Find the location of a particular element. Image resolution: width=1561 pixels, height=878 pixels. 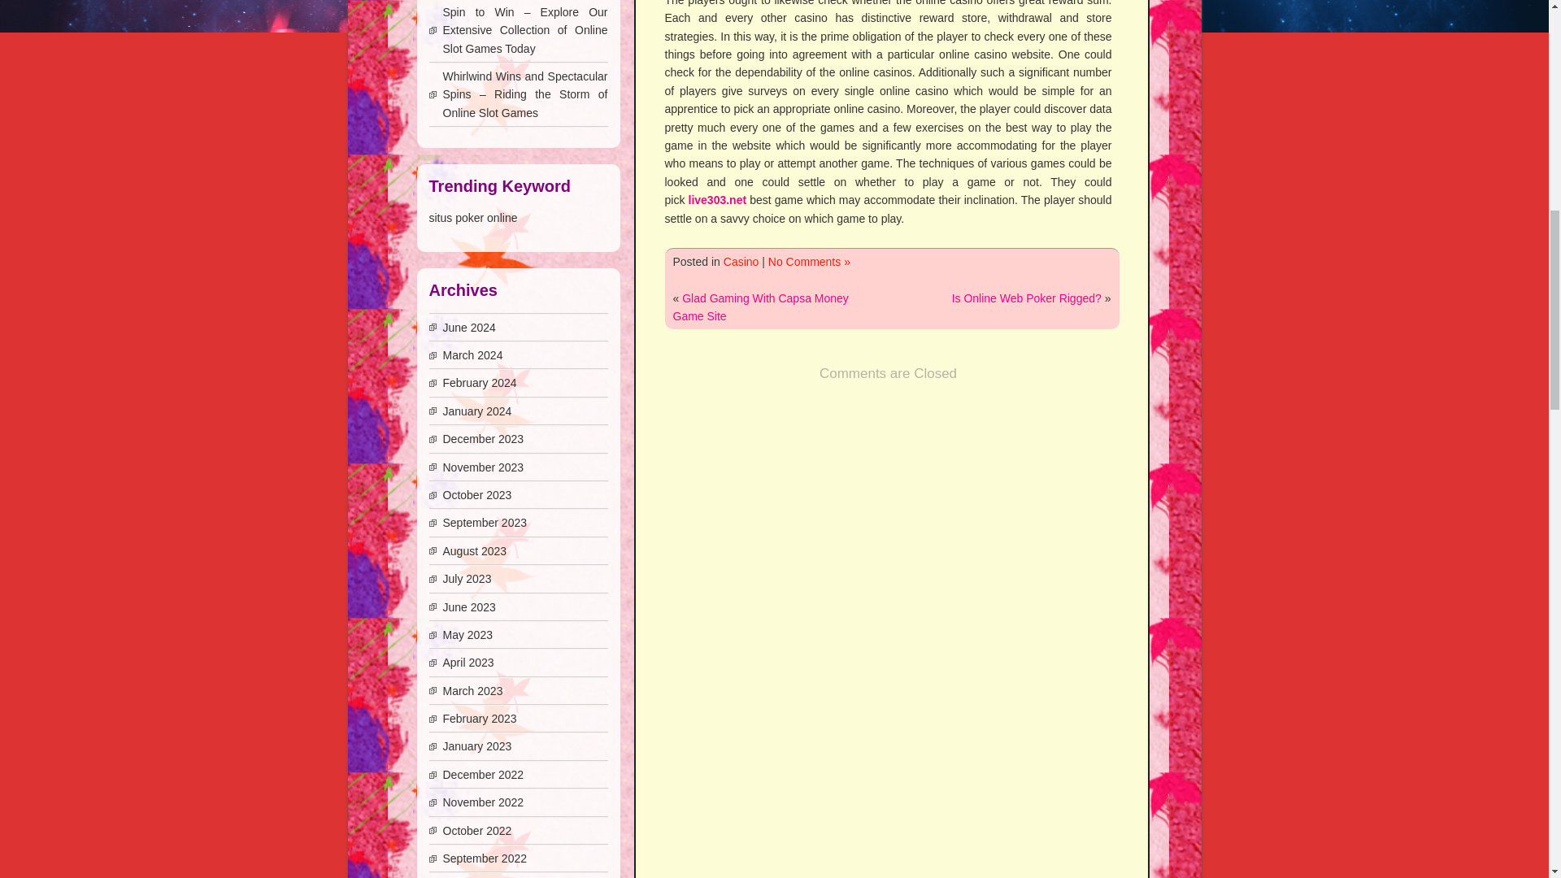

Casino is located at coordinates (741, 262).